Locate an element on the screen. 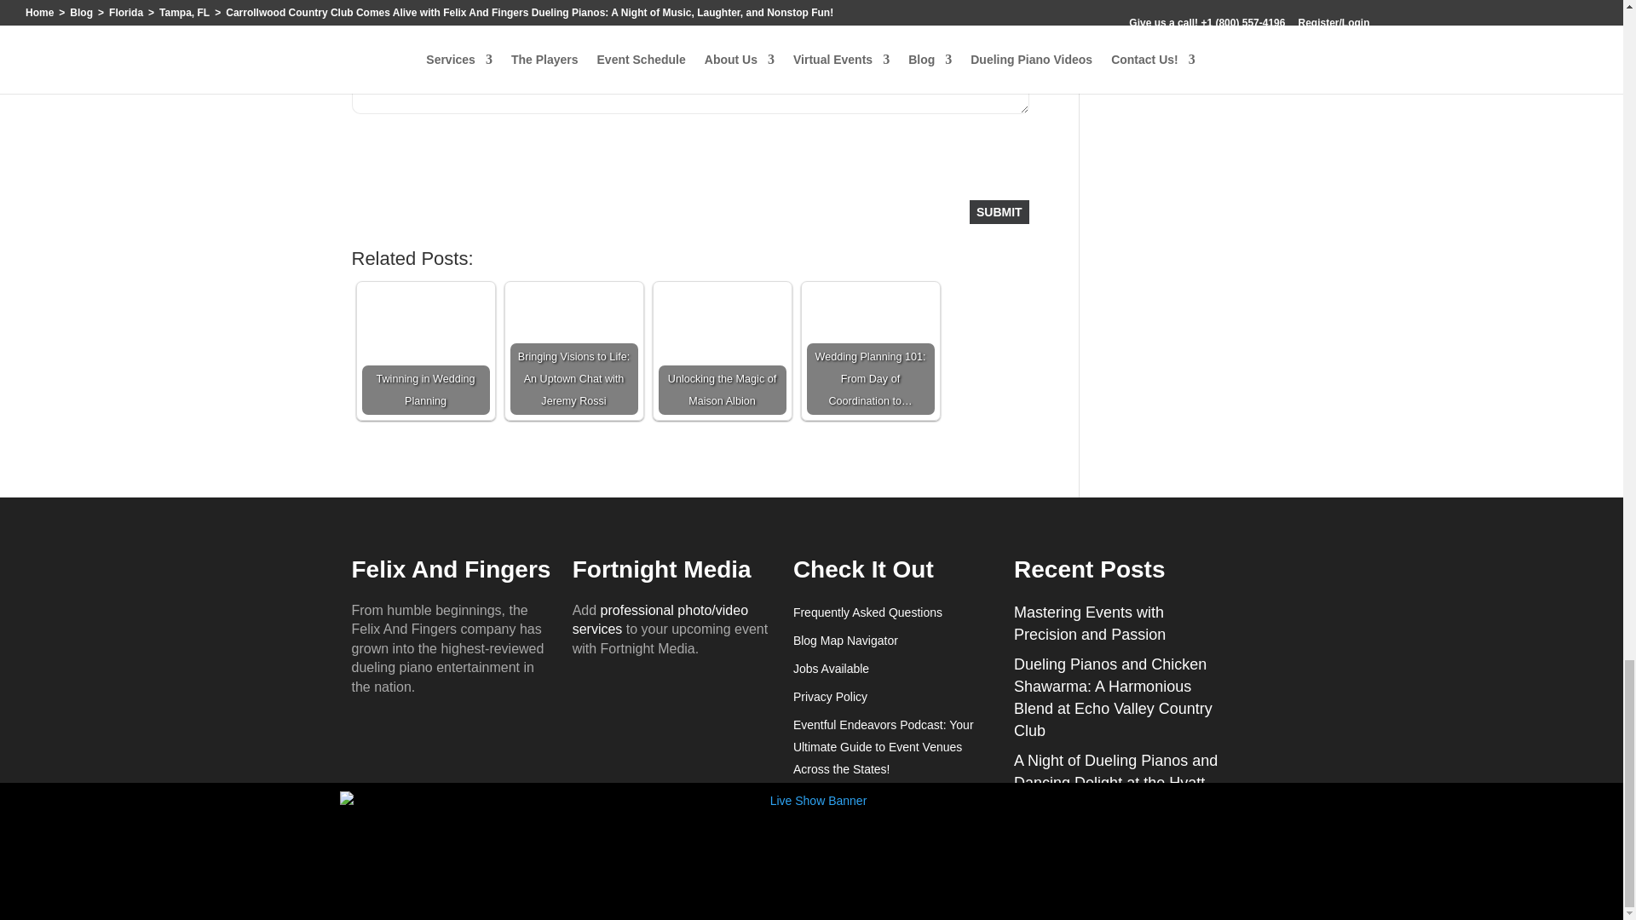 The height and width of the screenshot is (920, 1636). Mastering Events with Precision and Passion is located at coordinates (1089, 623).